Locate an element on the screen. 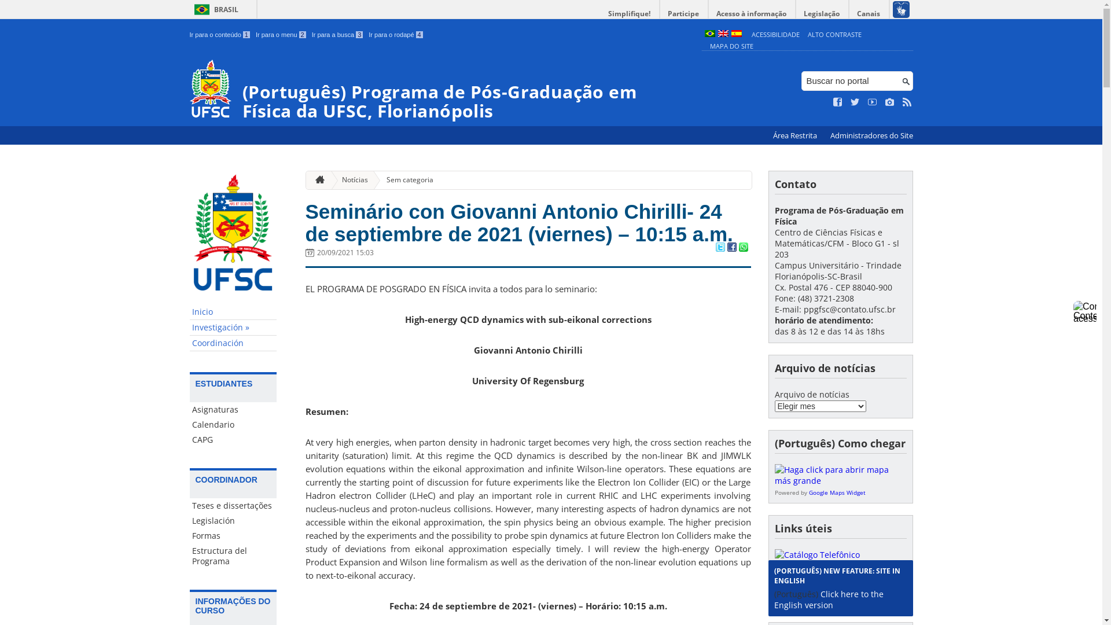 The height and width of the screenshot is (625, 1111). Administradores do Site is located at coordinates (871, 135).